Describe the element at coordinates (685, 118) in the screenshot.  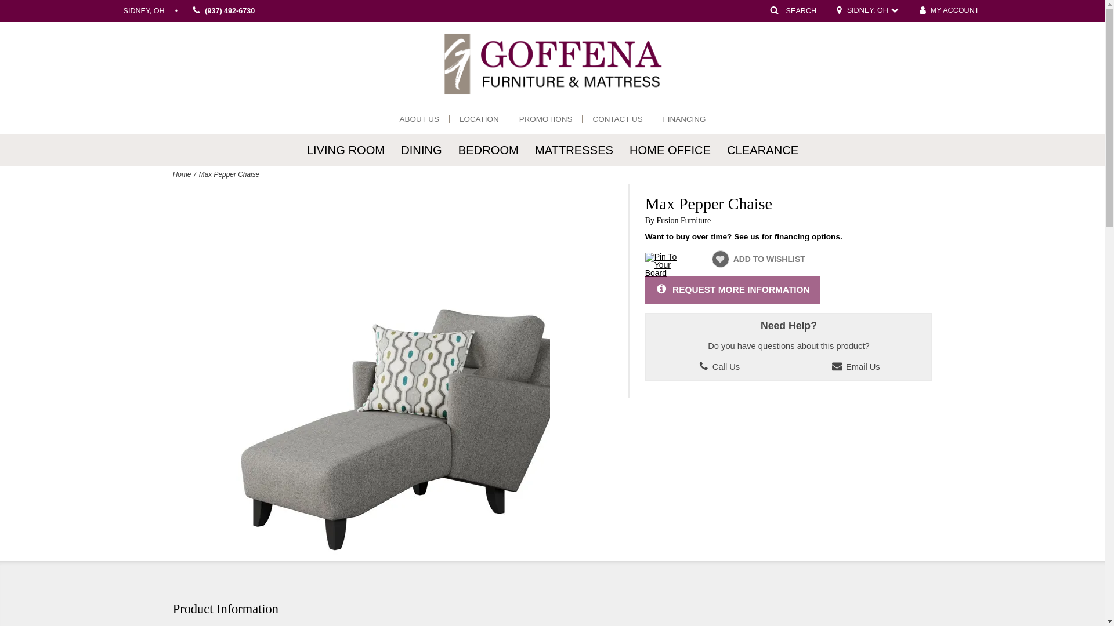
I see `FINANCING` at that location.